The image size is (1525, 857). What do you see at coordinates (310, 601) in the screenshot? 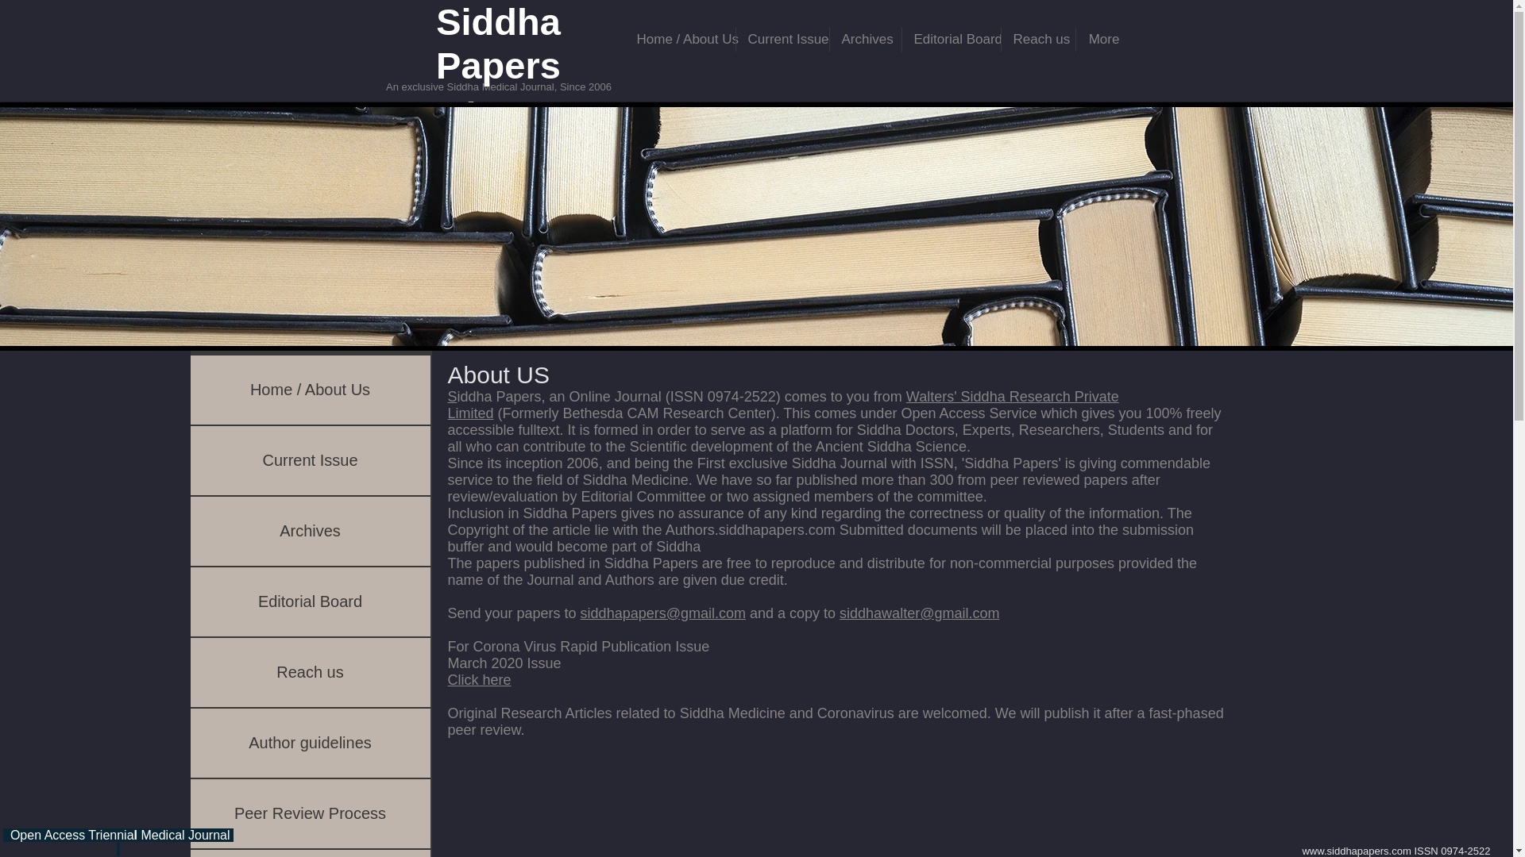
I see `Editorial Board` at bounding box center [310, 601].